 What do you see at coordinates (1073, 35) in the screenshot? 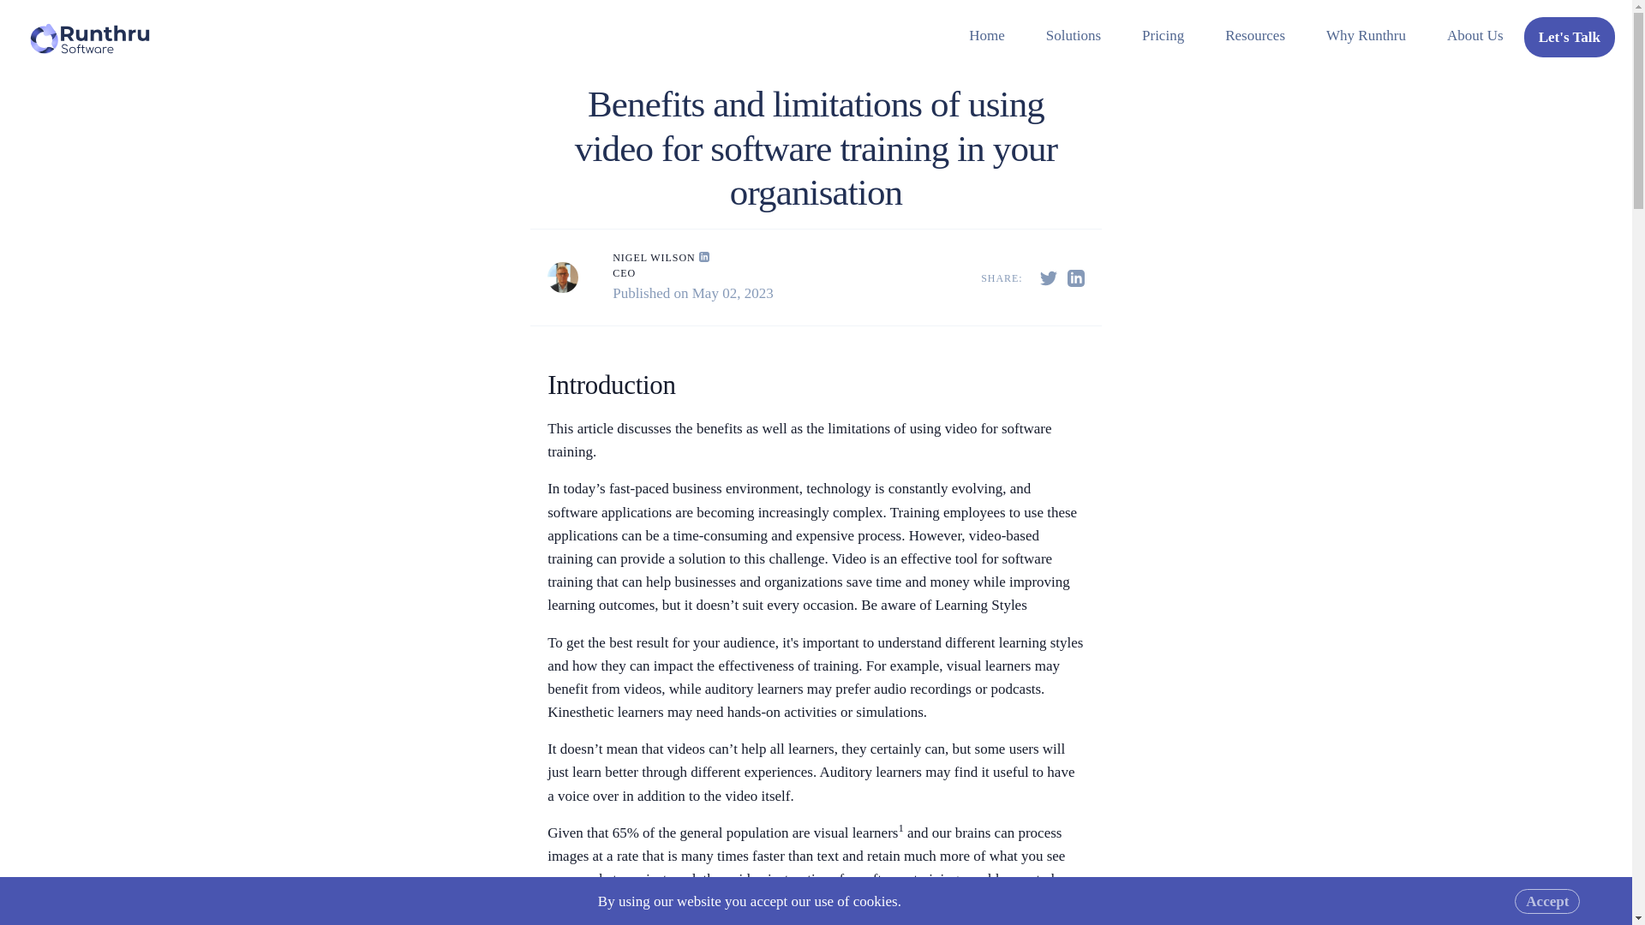
I see `Solutions` at bounding box center [1073, 35].